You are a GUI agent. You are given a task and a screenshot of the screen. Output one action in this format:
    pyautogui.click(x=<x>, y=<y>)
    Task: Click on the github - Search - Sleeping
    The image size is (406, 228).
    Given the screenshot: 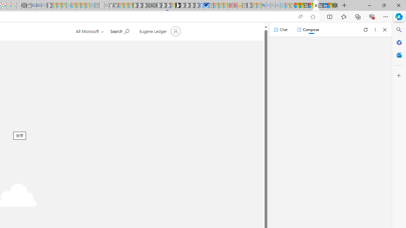 What is the action you would take?
    pyautogui.click(x=107, y=6)
    